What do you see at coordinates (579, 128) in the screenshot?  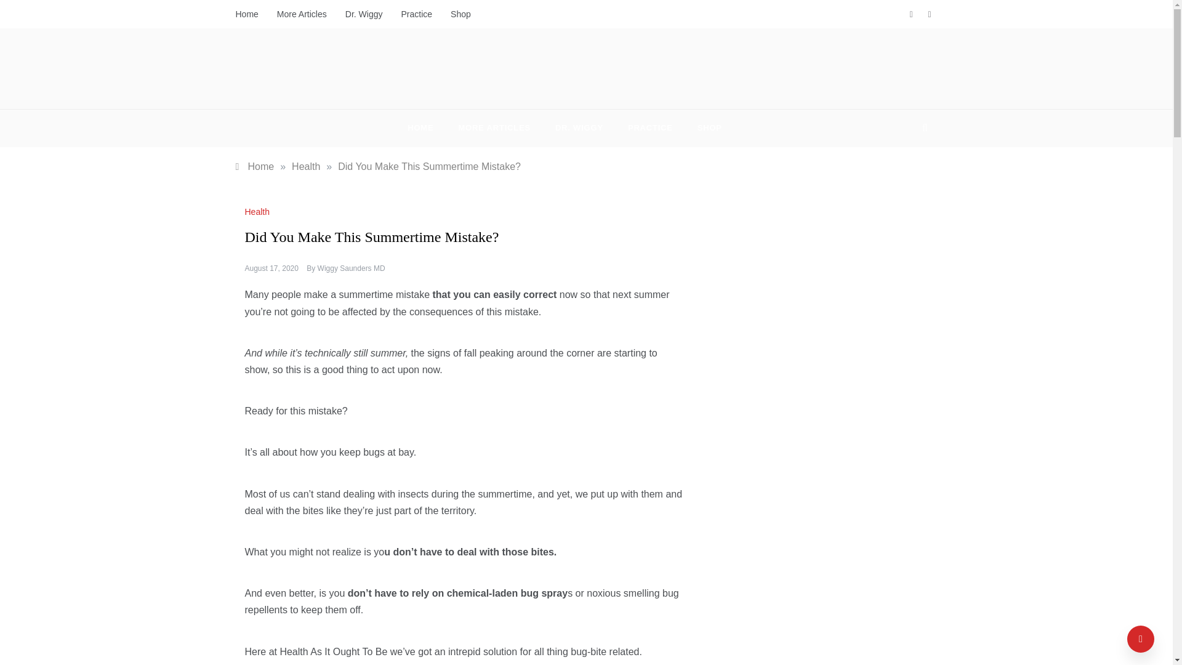 I see `DR. WIGGY` at bounding box center [579, 128].